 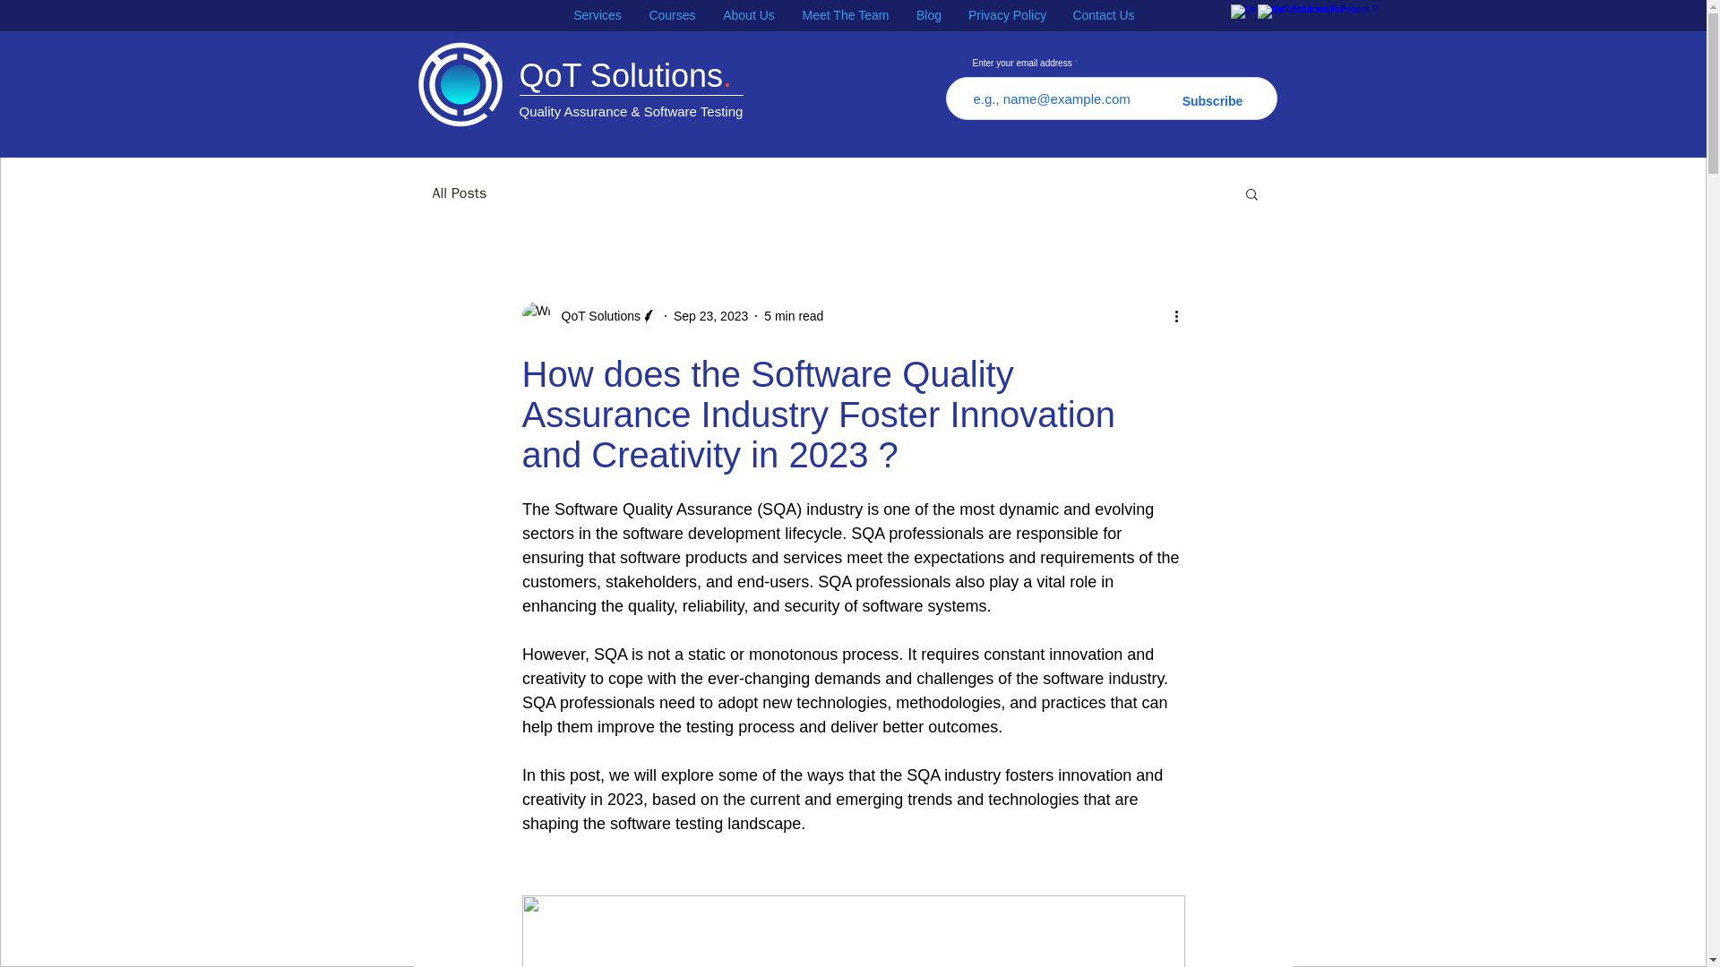 I want to click on QoT Solutions , so click(x=595, y=315).